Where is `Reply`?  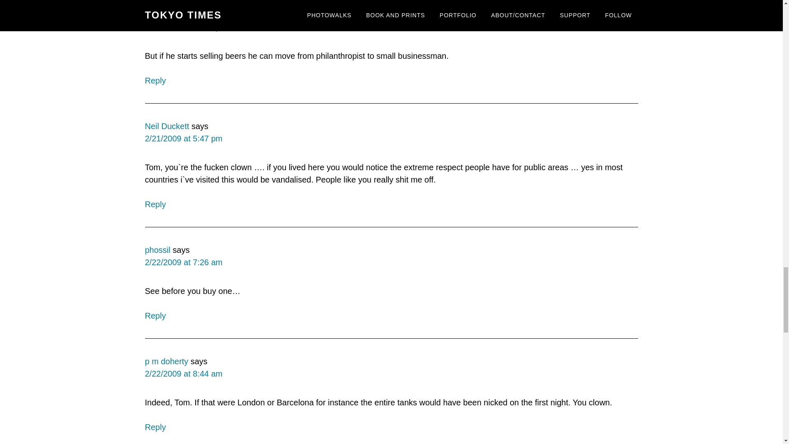 Reply is located at coordinates (155, 81).